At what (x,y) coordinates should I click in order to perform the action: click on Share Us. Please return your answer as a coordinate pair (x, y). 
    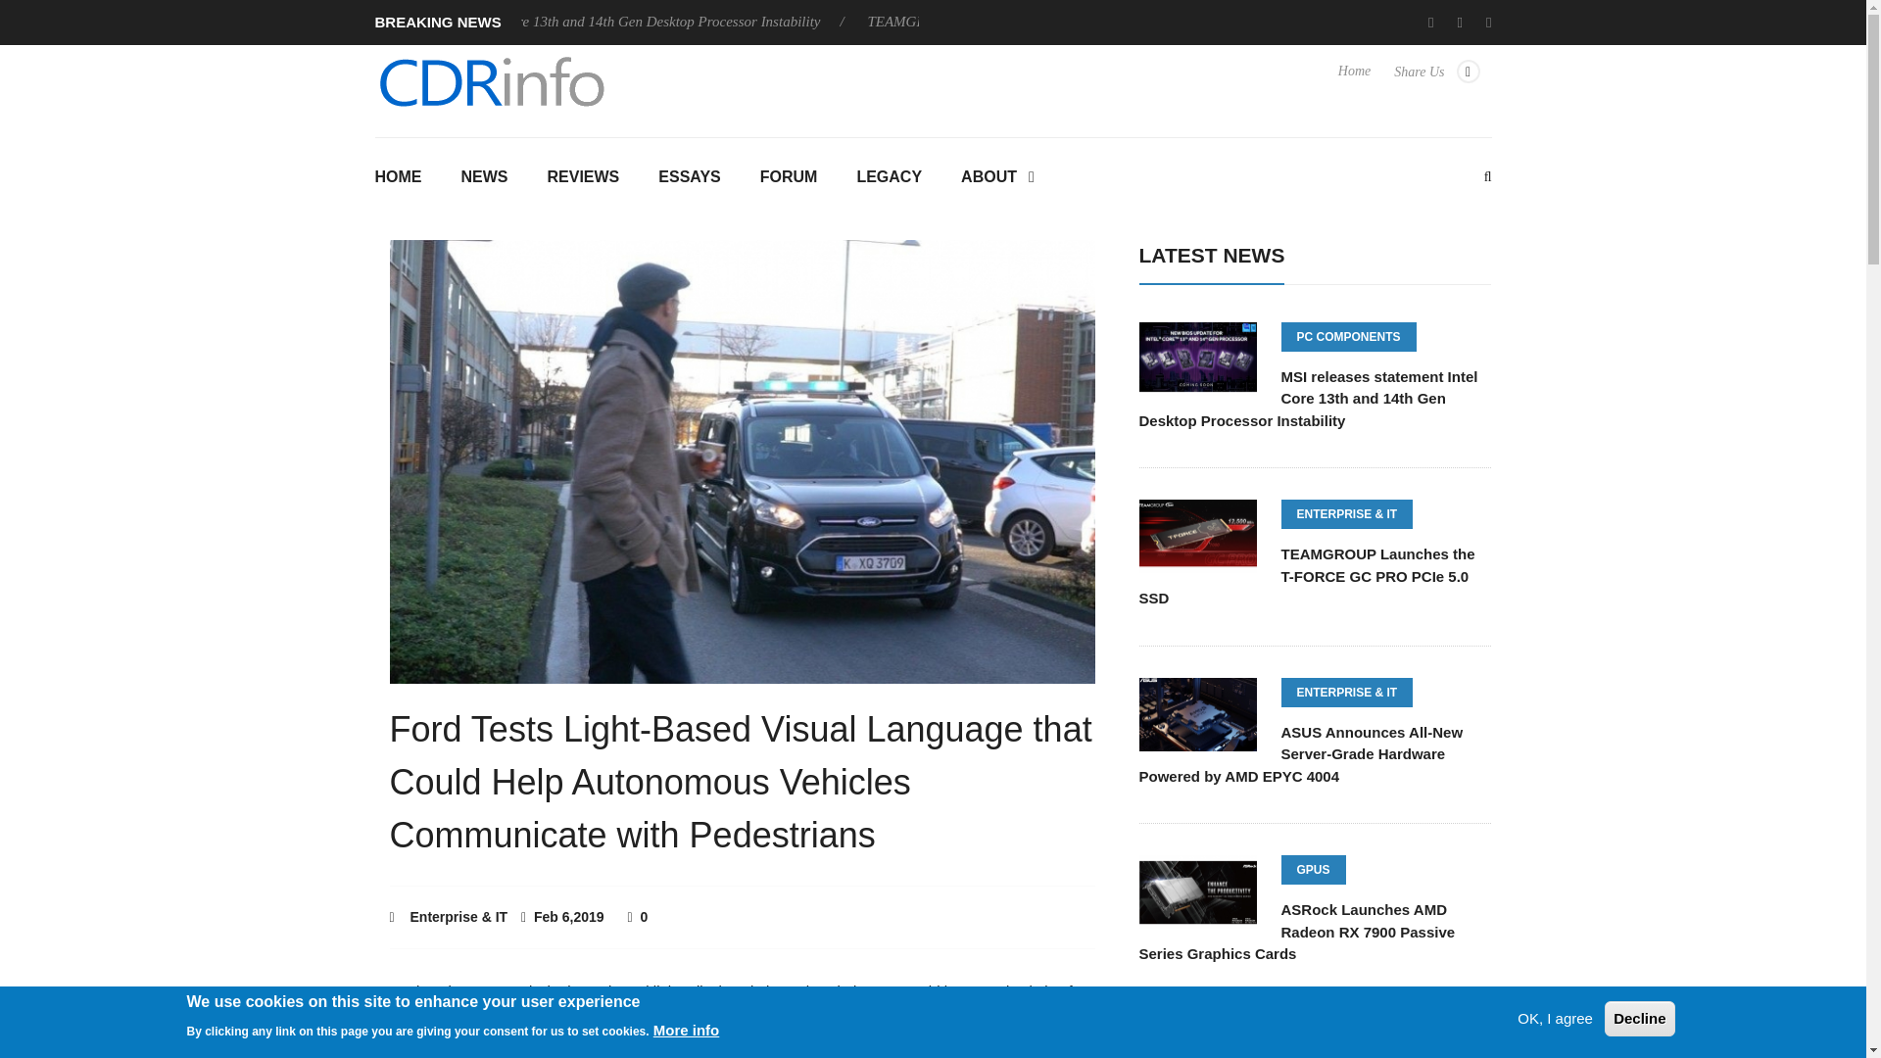
    Looking at the image, I should click on (1436, 80).